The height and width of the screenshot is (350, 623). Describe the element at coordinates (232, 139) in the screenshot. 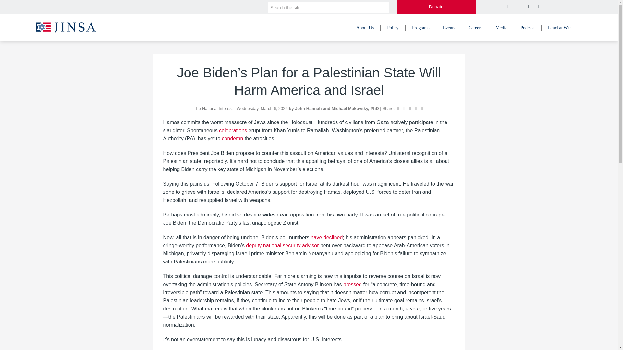

I see `condemn` at that location.